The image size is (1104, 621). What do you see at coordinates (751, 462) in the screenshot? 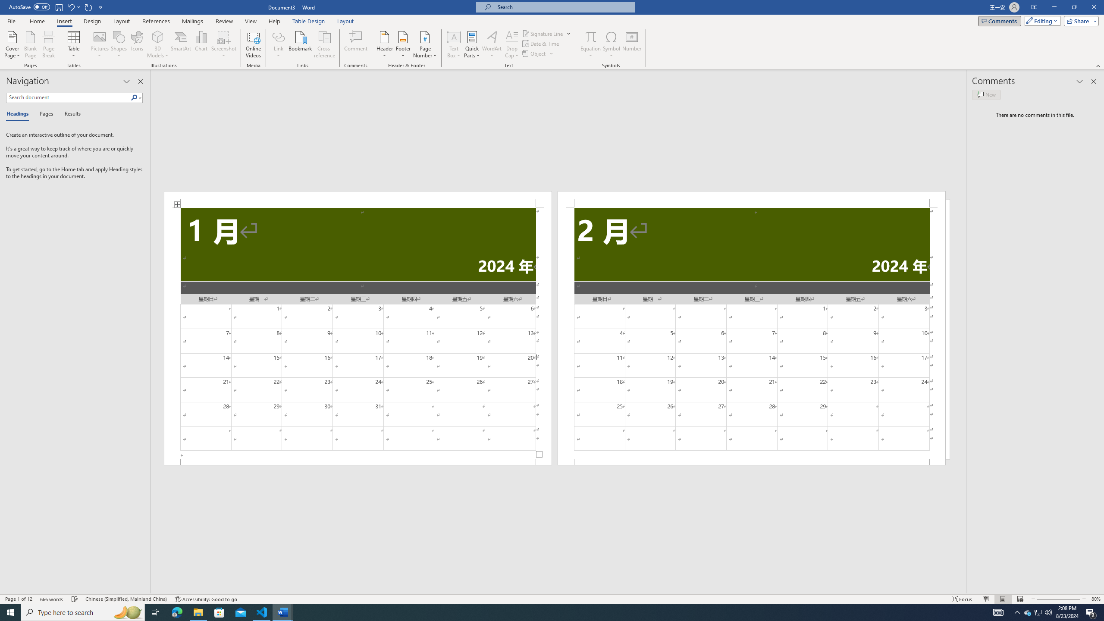
I see `Footer -Section 2-` at bounding box center [751, 462].